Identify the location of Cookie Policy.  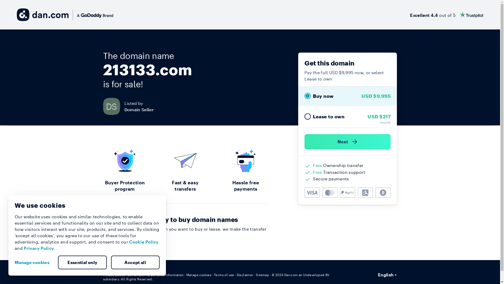
(144, 242).